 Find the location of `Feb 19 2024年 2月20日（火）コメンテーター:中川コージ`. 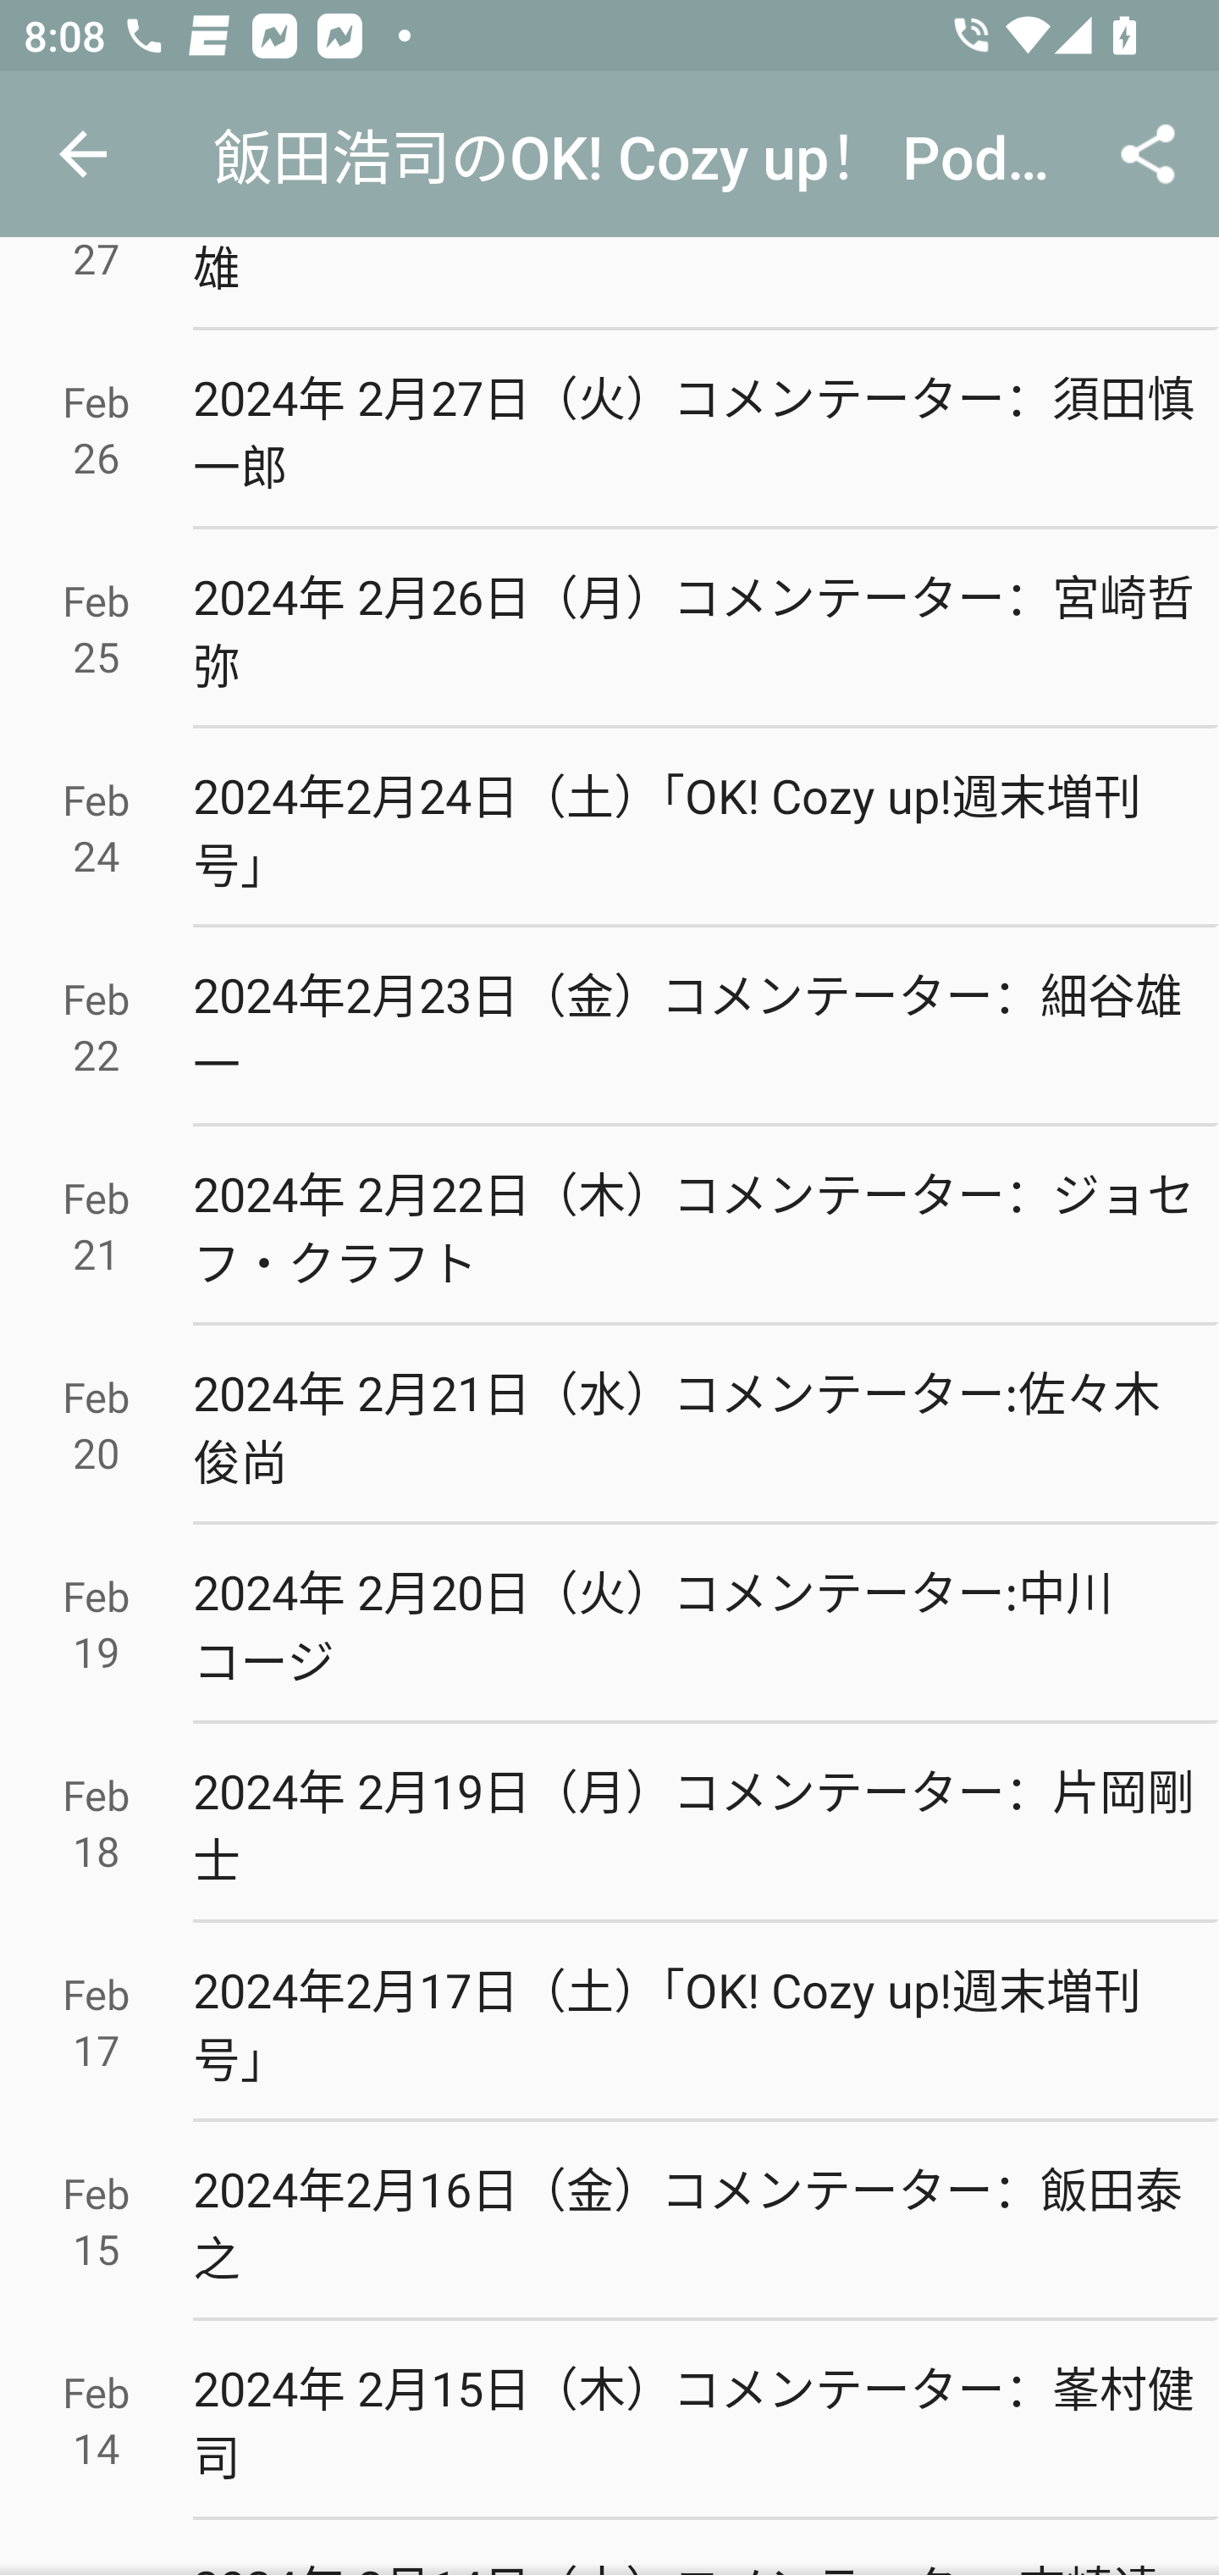

Feb 19 2024年 2月20日（火）コメンテーター:中川コージ is located at coordinates (609, 1623).